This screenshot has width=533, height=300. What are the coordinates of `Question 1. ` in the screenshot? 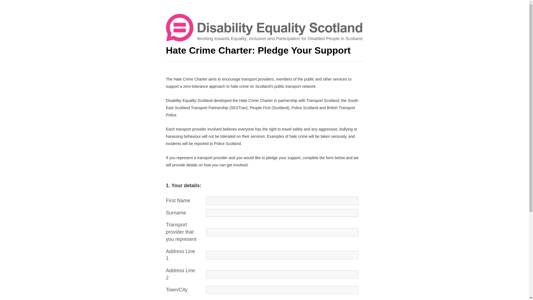 It's located at (169, 186).